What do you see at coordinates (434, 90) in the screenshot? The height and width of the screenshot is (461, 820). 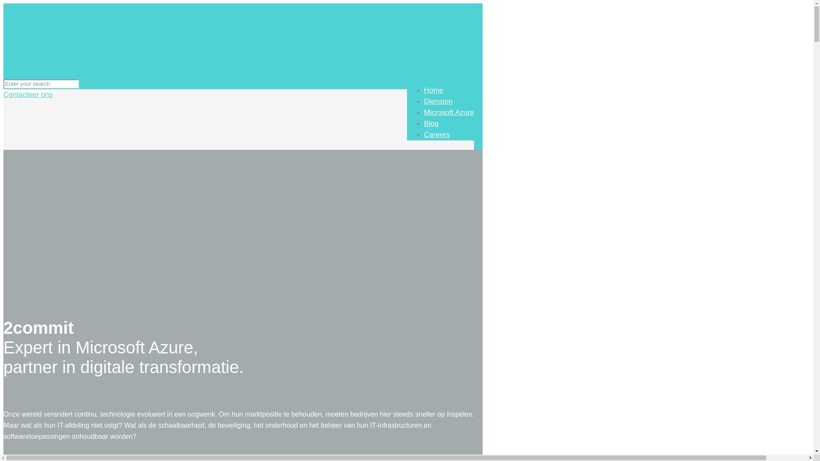 I see `Home` at bounding box center [434, 90].